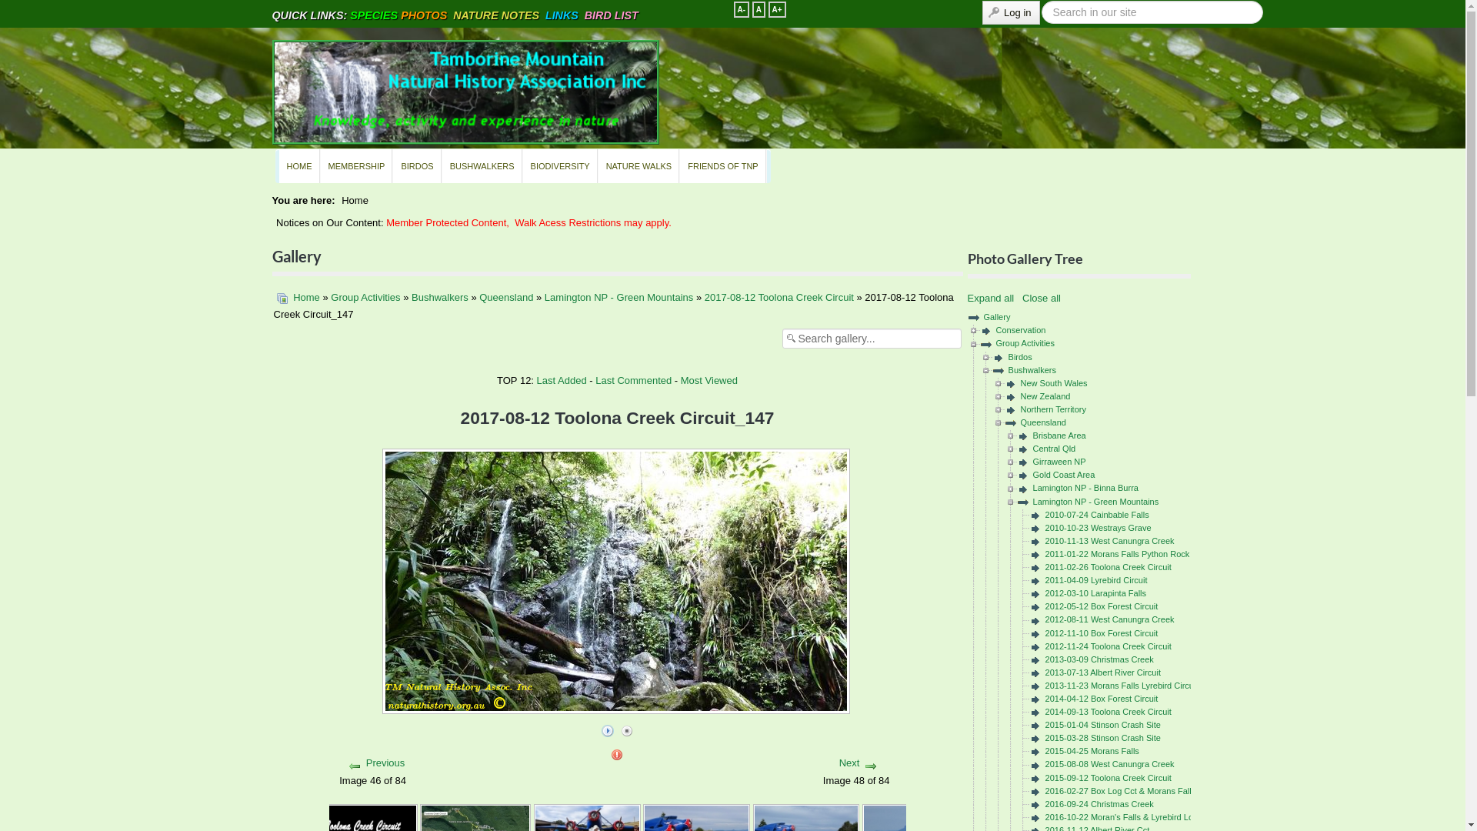 The image size is (1477, 831). Describe the element at coordinates (1097, 580) in the screenshot. I see `2011-04-09 Lyrebird Circuit` at that location.